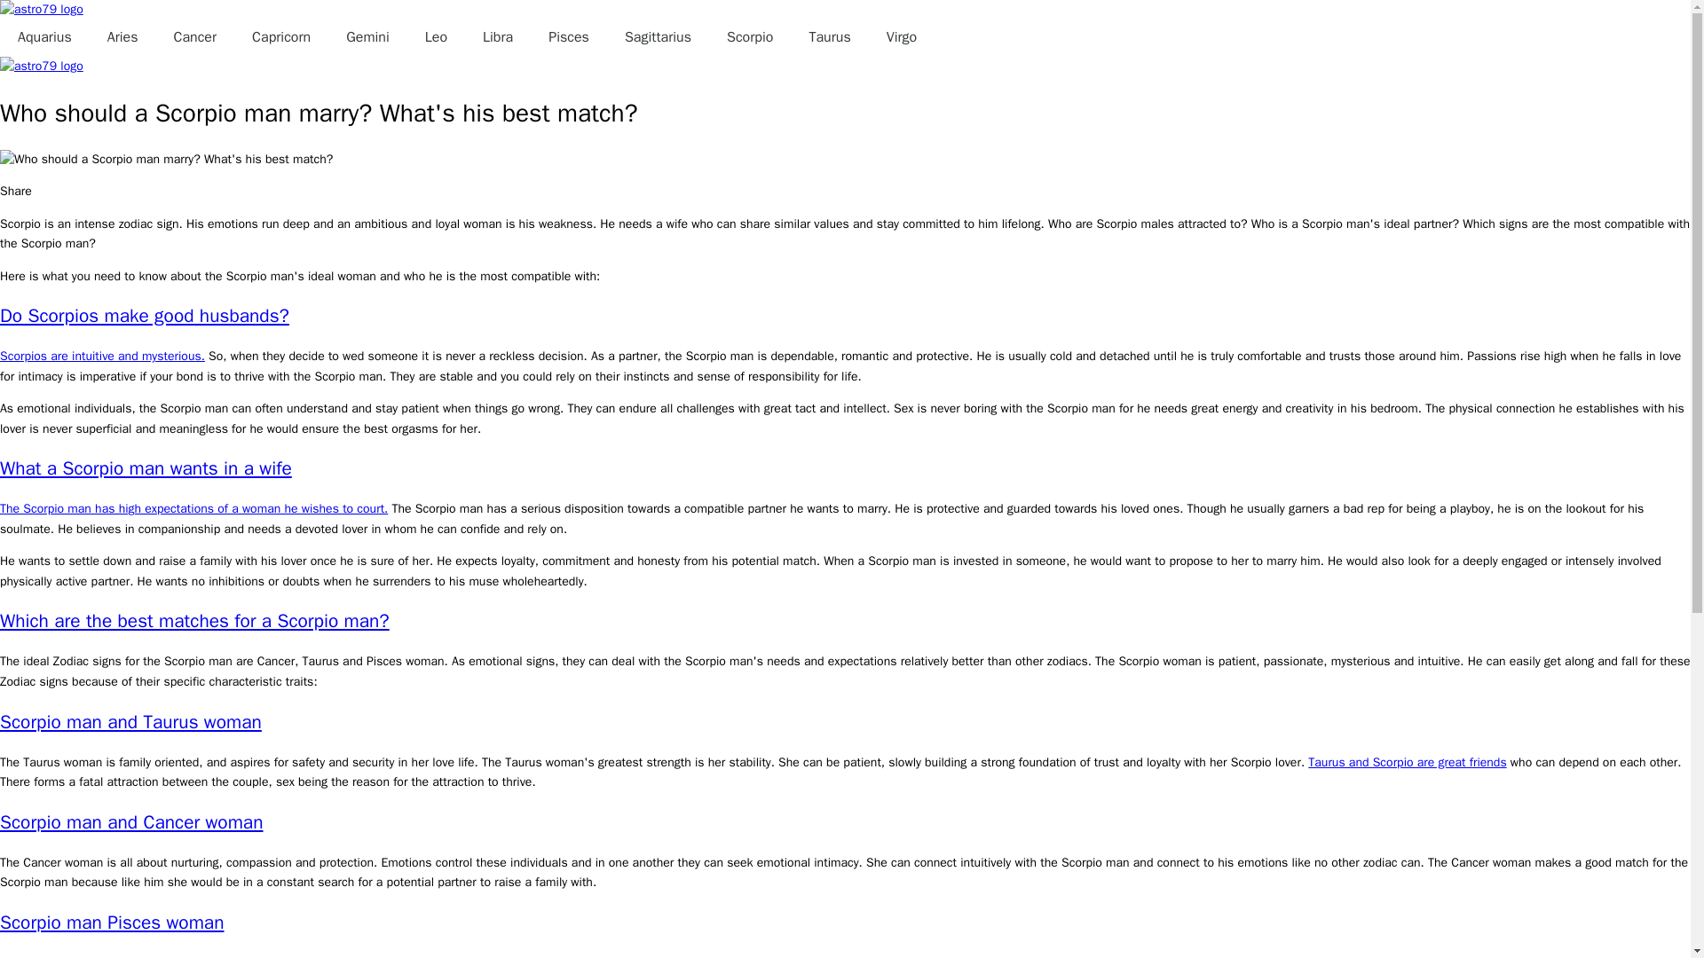  What do you see at coordinates (829, 37) in the screenshot?
I see `Taurus` at bounding box center [829, 37].